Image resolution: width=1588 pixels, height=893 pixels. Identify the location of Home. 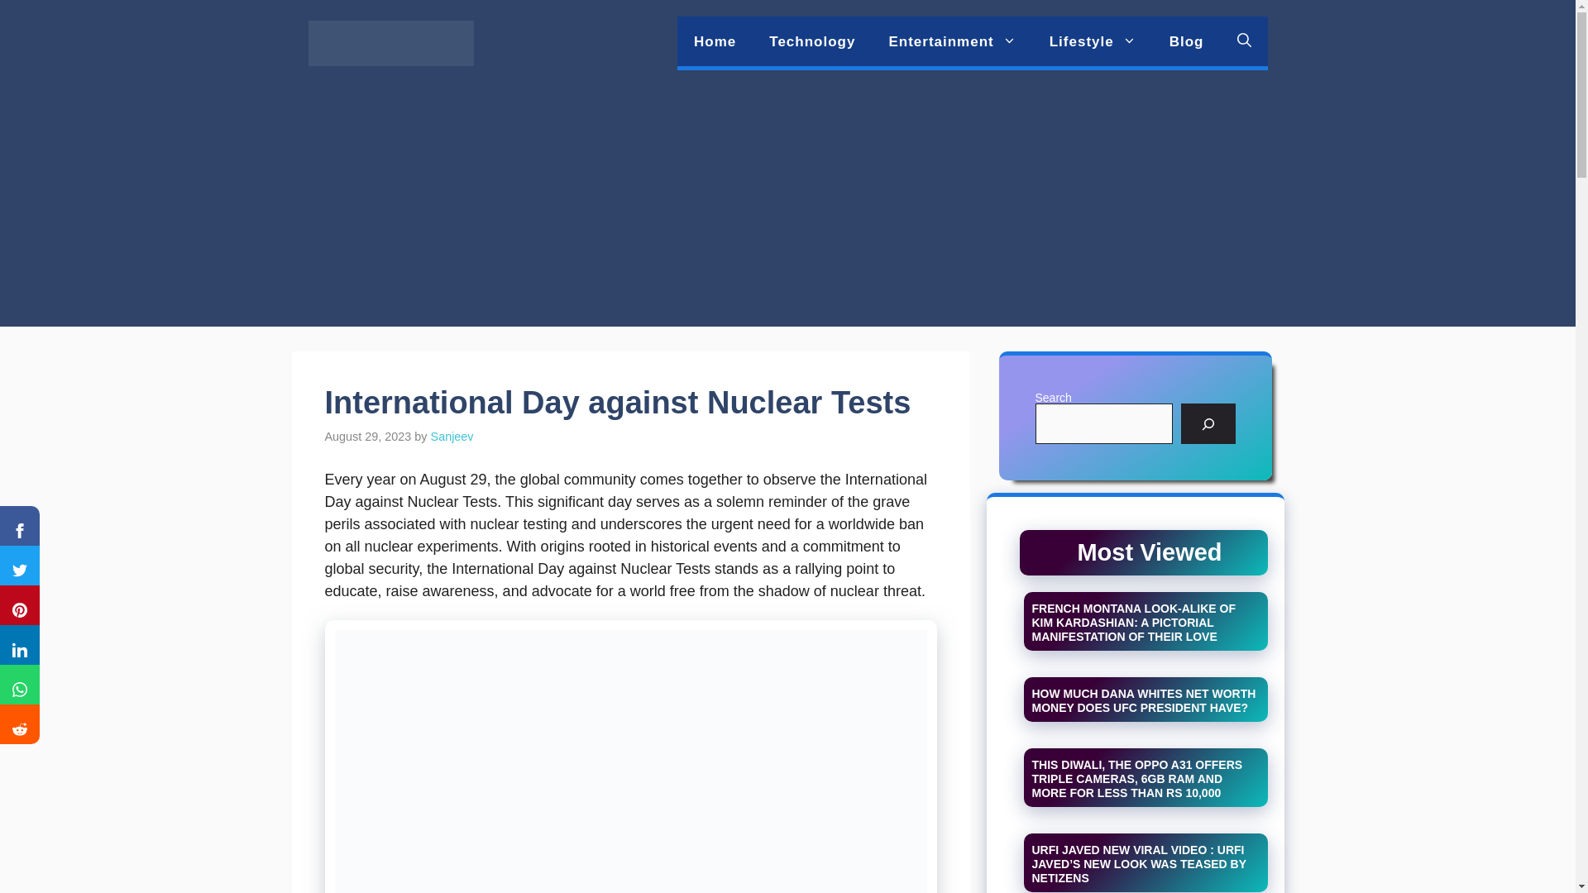
(715, 41).